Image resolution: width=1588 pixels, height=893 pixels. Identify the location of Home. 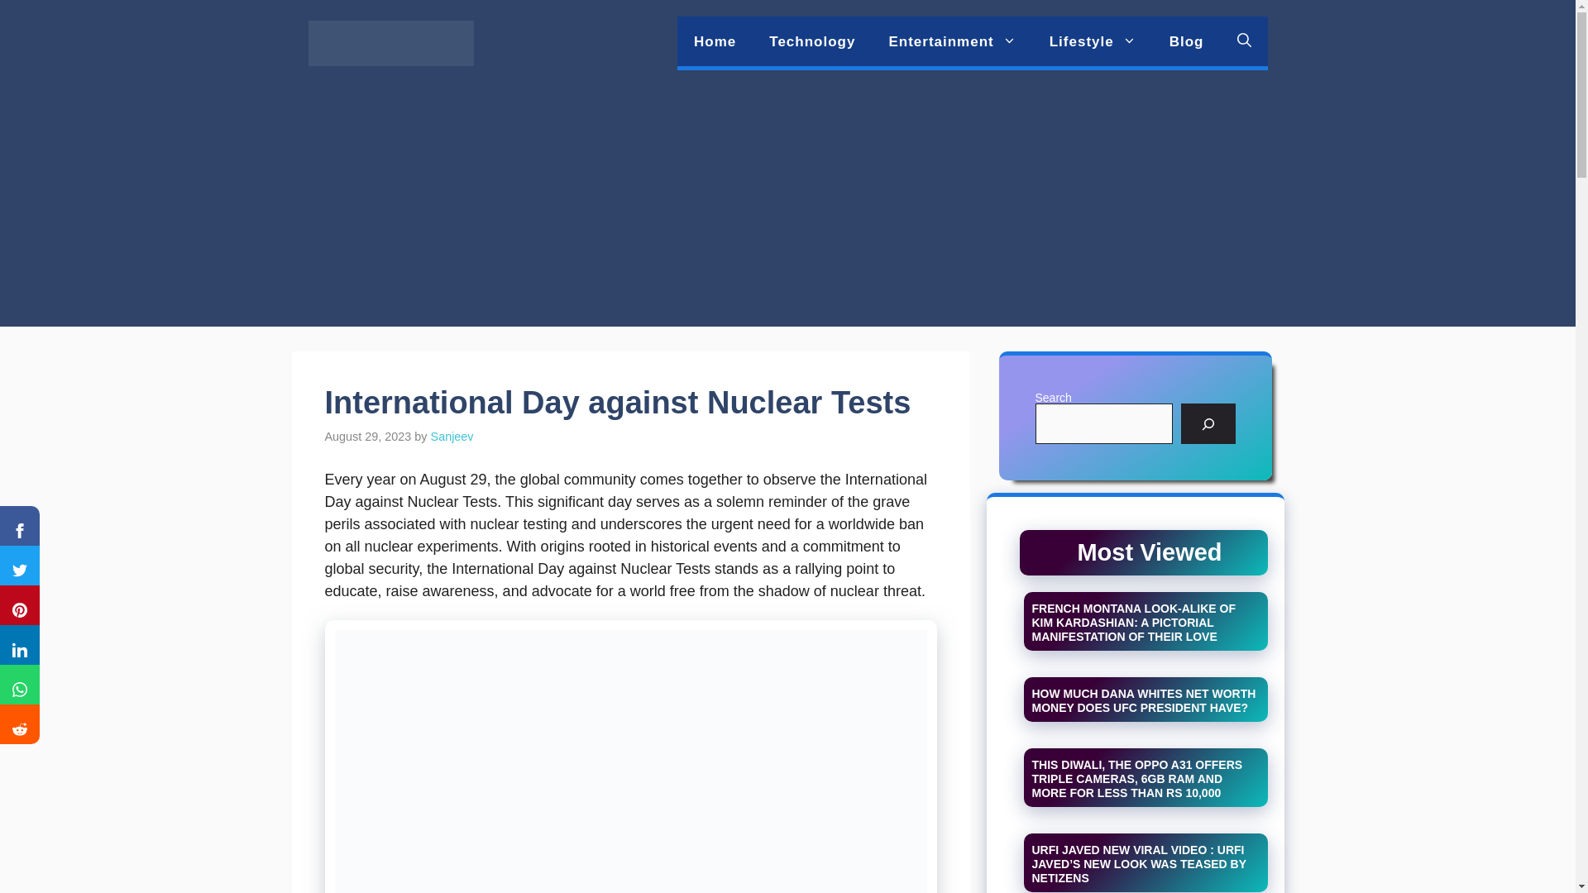
(715, 41).